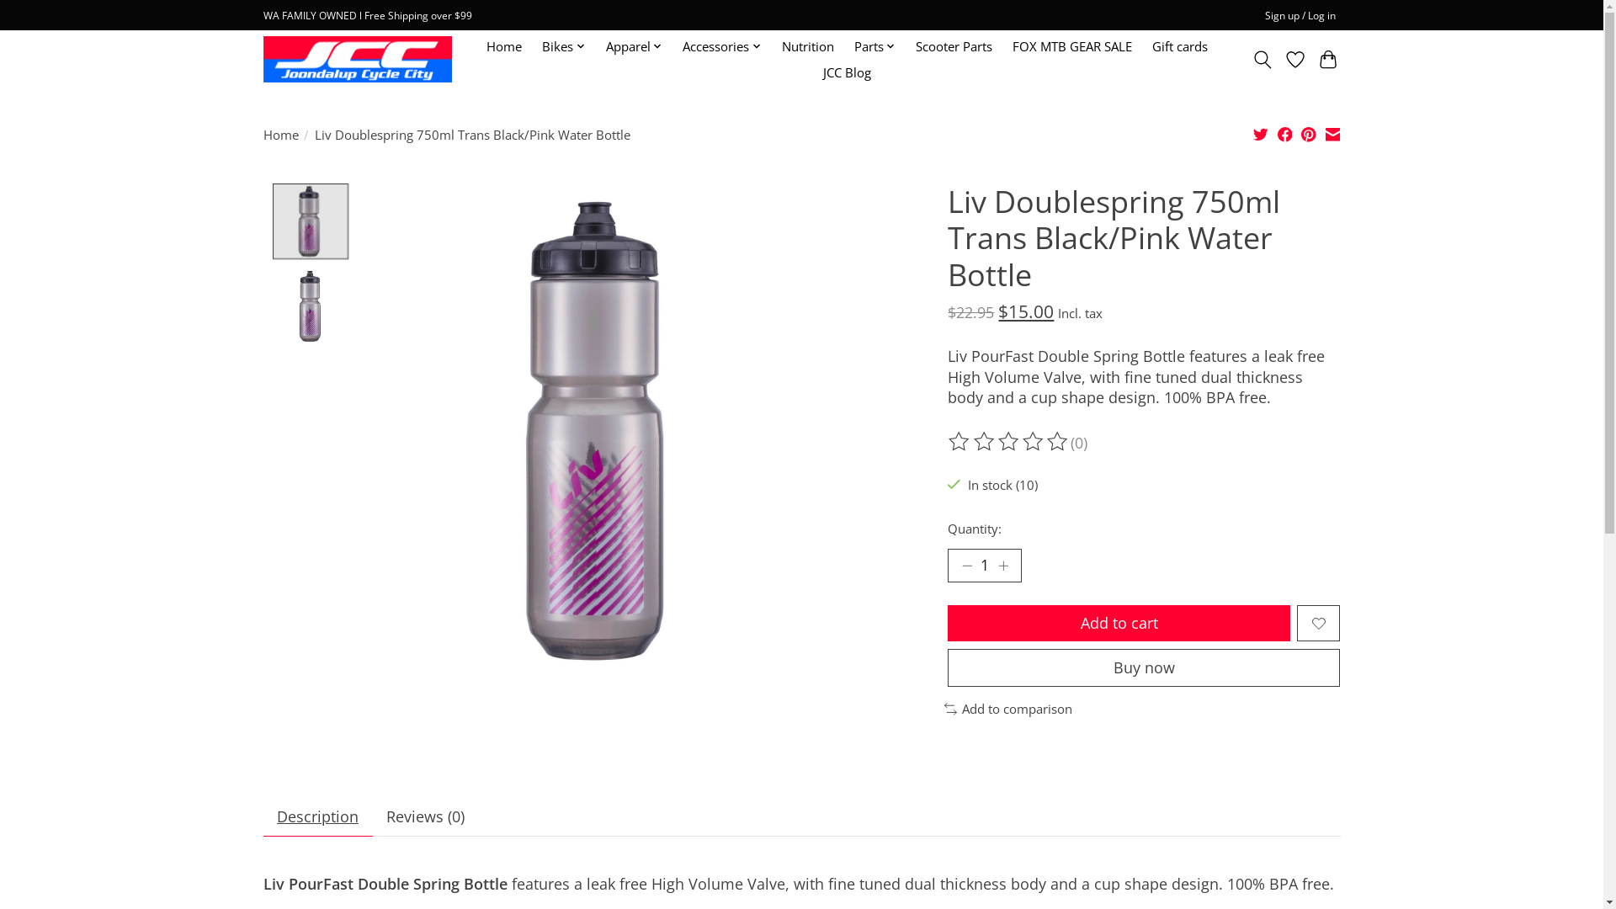 This screenshot has height=909, width=1616. I want to click on Share by Email, so click(1333, 136).